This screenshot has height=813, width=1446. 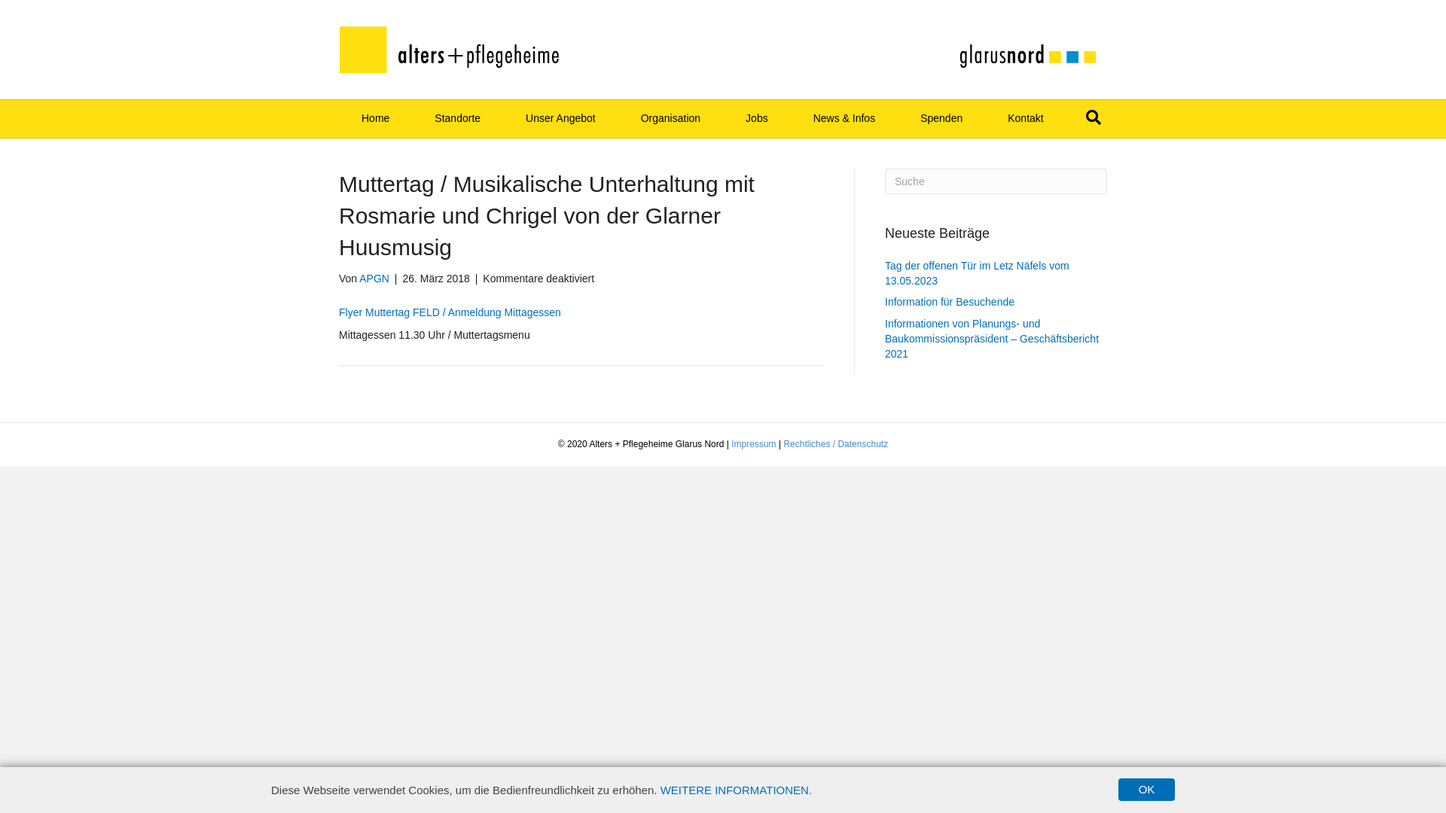 I want to click on Jobs, so click(x=757, y=119).